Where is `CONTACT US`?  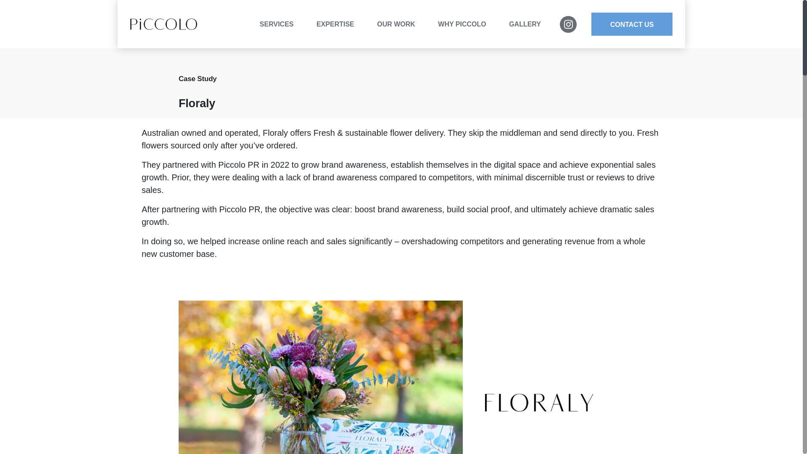 CONTACT US is located at coordinates (632, 24).